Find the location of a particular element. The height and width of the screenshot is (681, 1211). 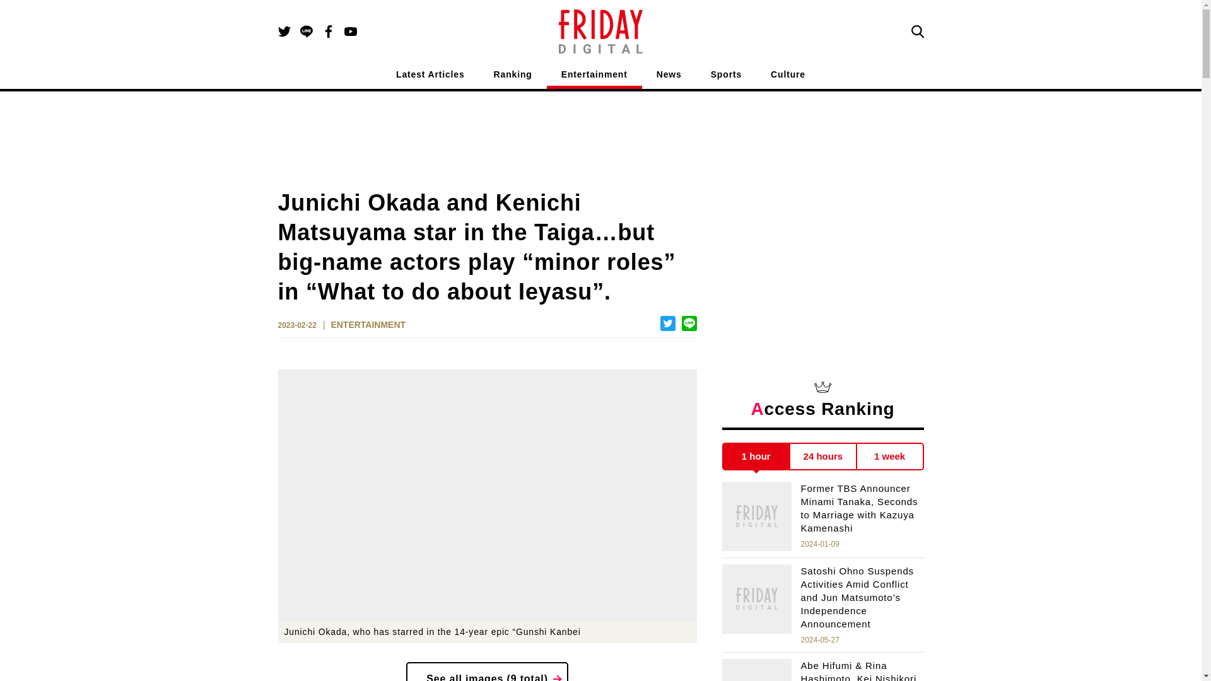

Latest Articles is located at coordinates (430, 77).